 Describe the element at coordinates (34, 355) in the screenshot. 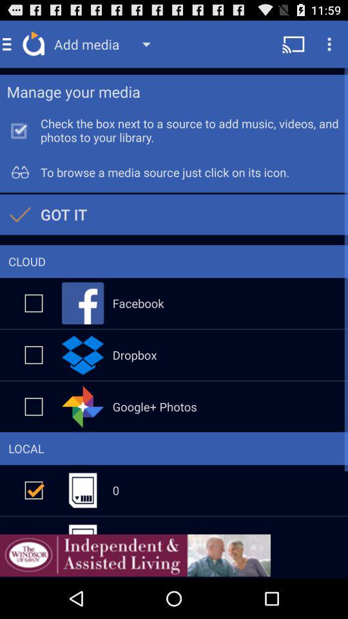

I see `select dropbox` at that location.